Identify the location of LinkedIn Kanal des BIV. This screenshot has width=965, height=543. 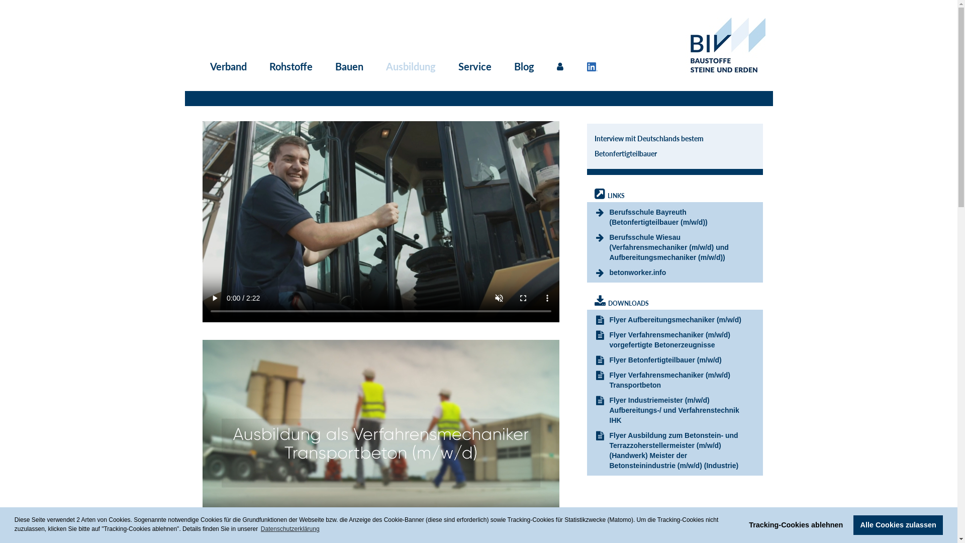
(592, 67).